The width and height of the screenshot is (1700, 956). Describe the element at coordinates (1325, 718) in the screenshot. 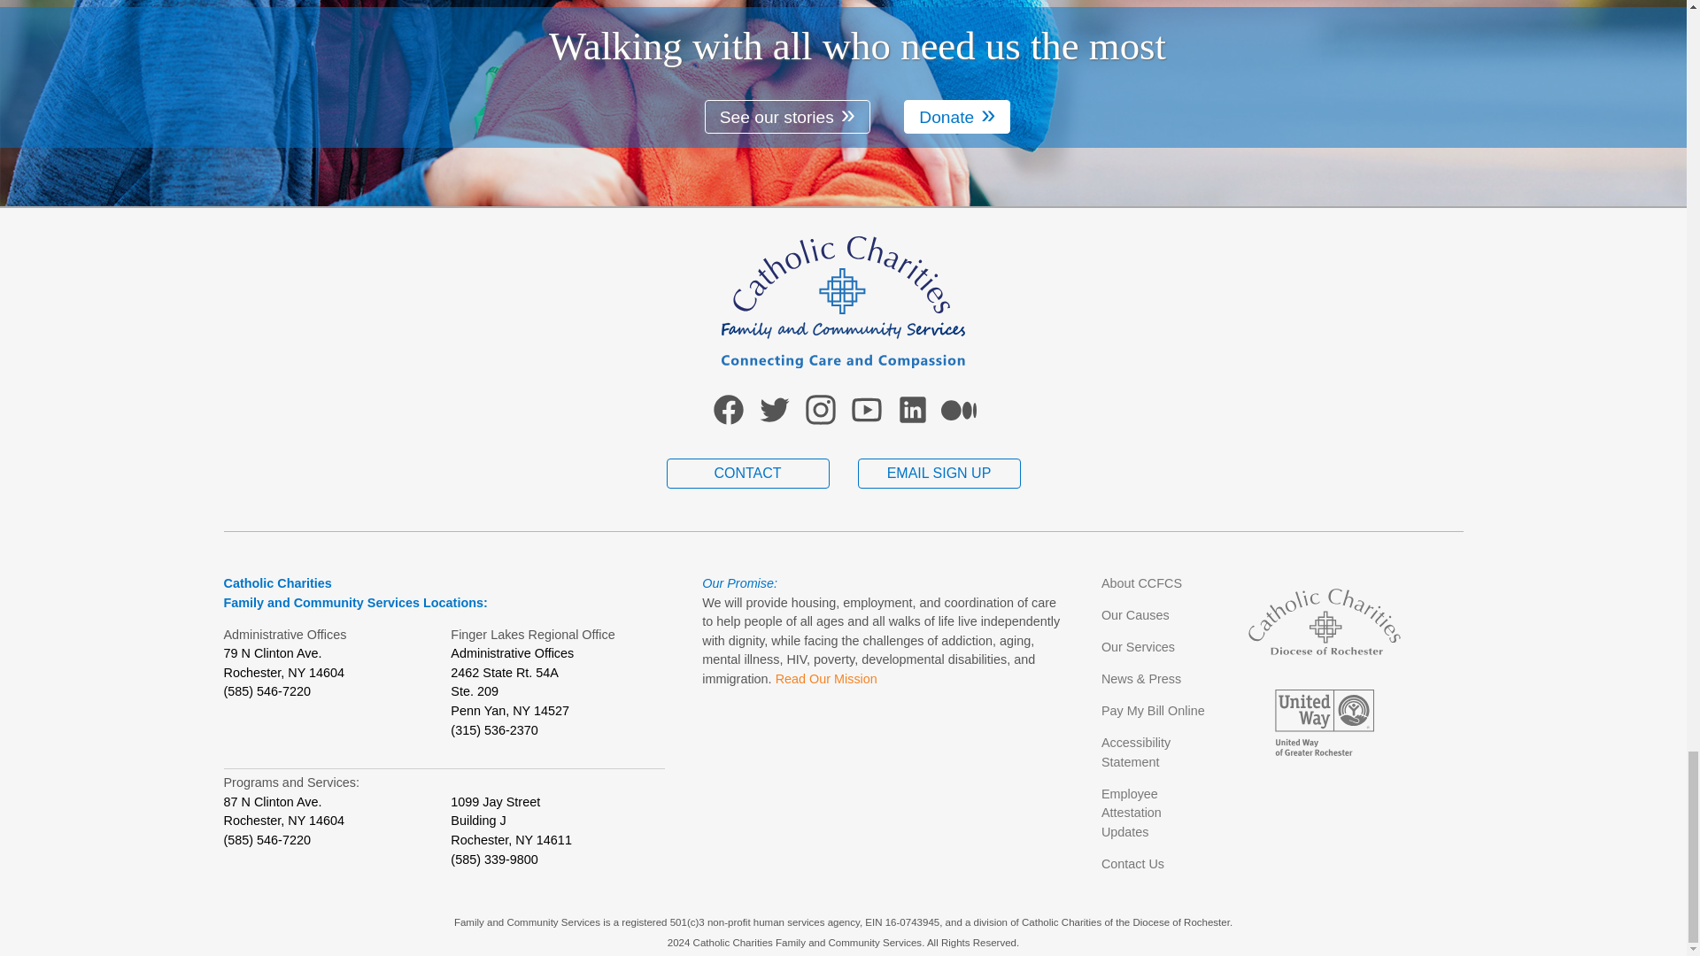

I see `United Way of Greater Rochester and the Finger Lakes` at that location.